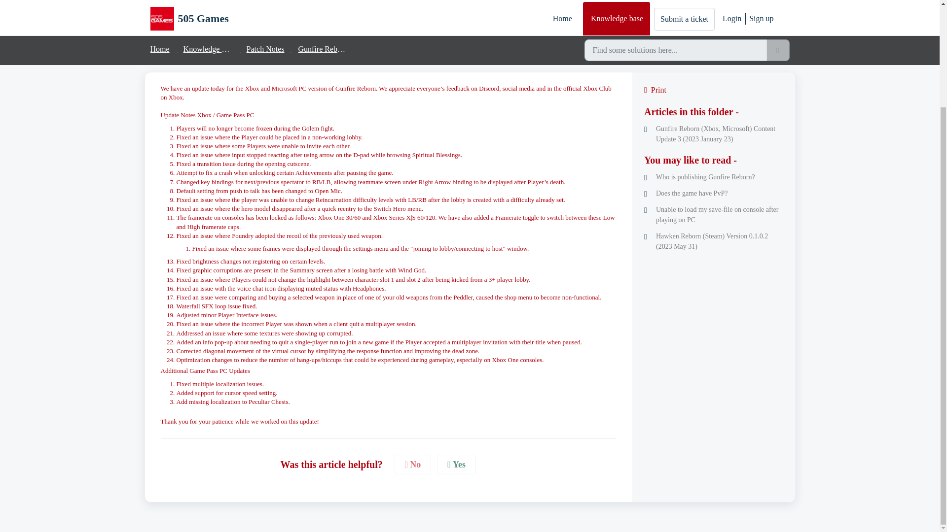  What do you see at coordinates (413, 465) in the screenshot?
I see `No` at bounding box center [413, 465].